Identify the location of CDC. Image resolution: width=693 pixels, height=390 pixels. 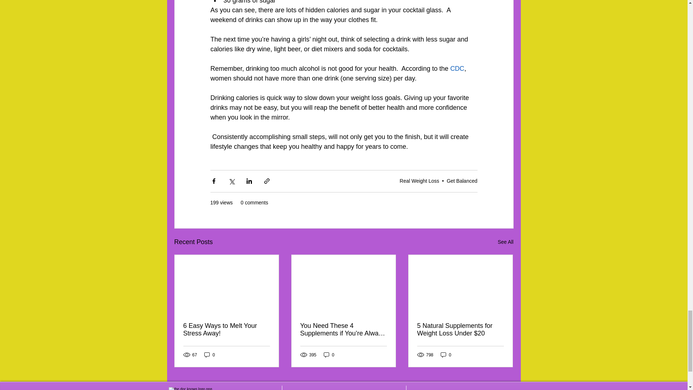
(457, 69).